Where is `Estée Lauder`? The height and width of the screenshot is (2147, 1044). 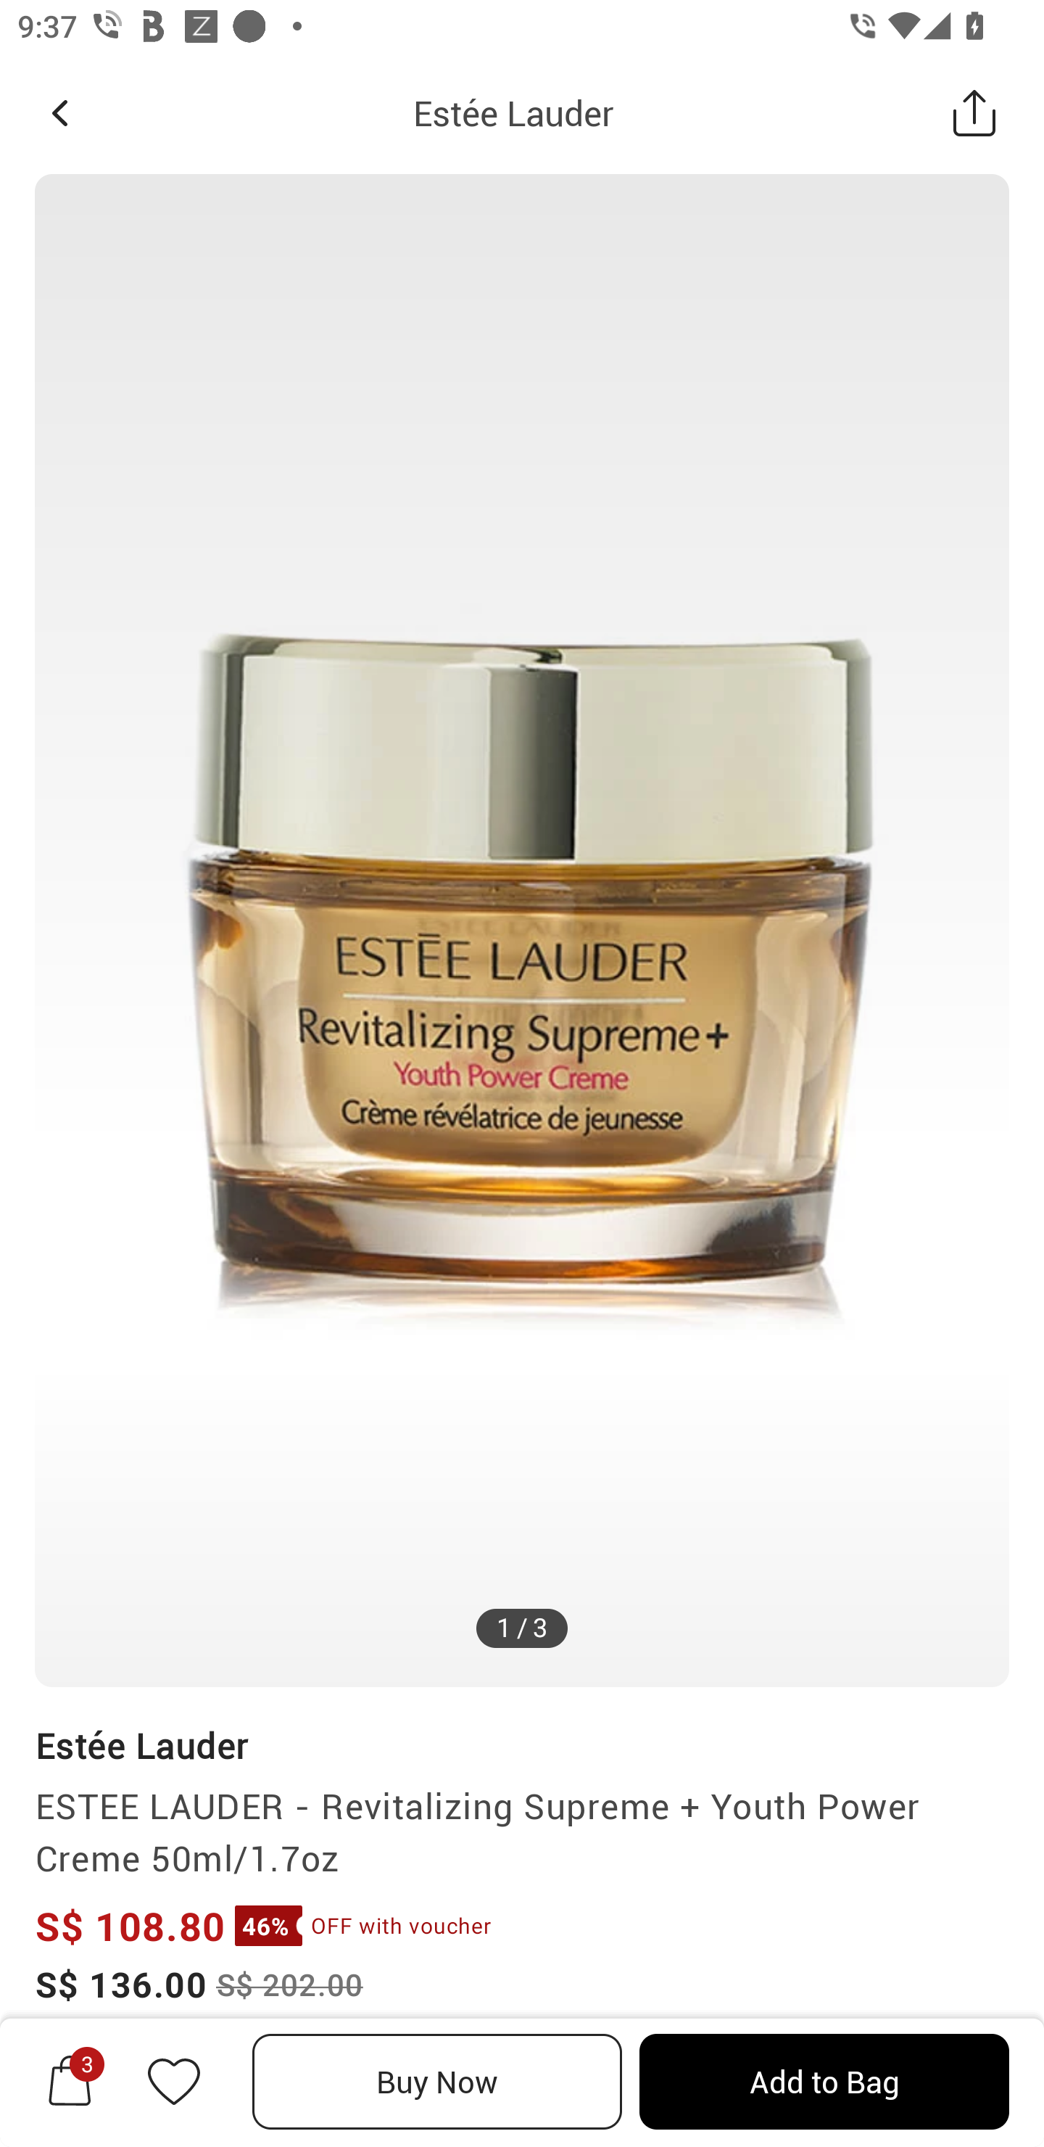 Estée Lauder is located at coordinates (513, 112).